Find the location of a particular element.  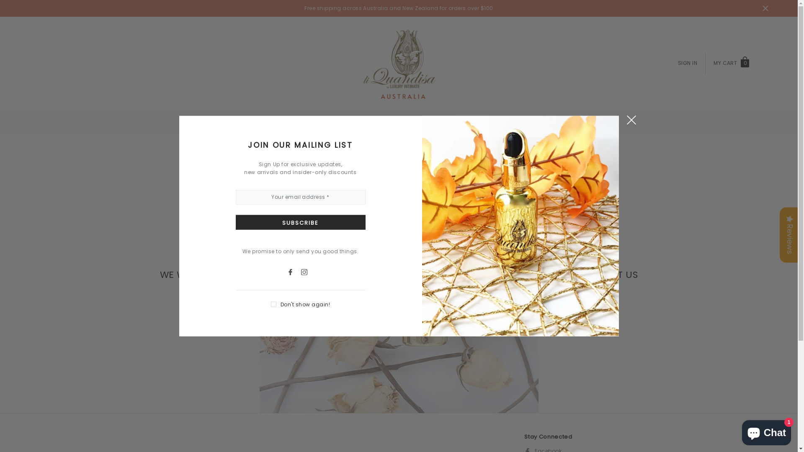

HOME is located at coordinates (350, 122).